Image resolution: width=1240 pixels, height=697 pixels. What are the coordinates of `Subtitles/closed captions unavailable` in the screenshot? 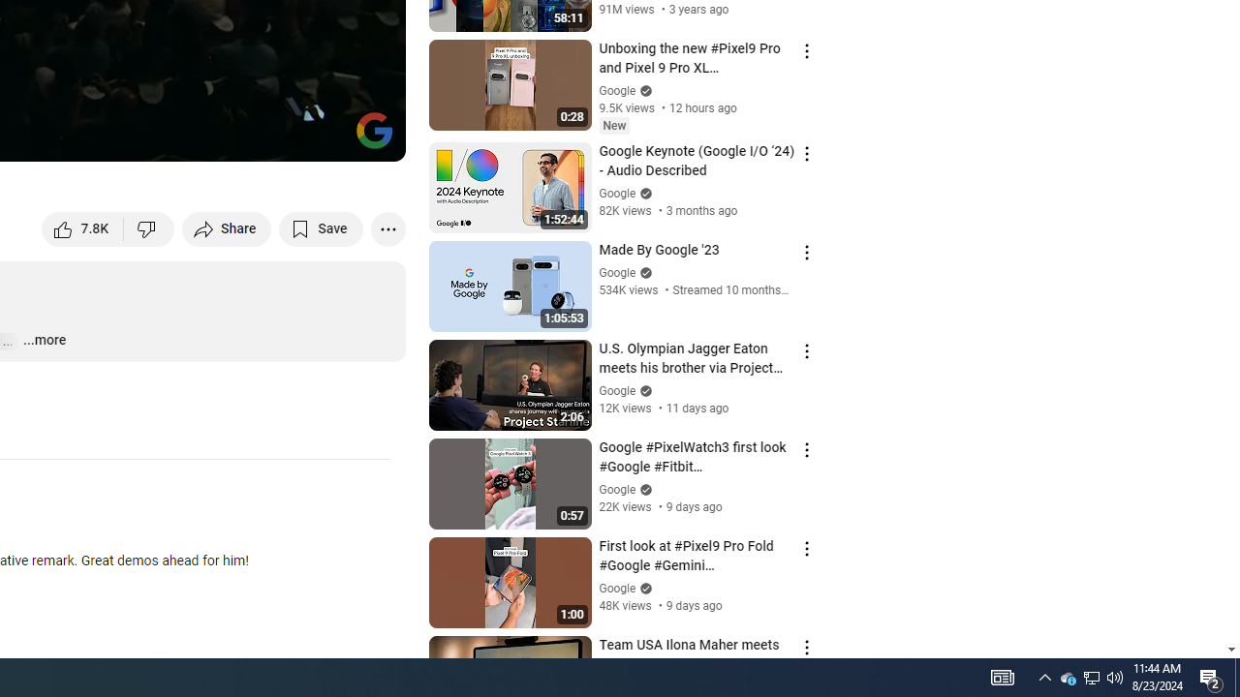 It's located at (184, 137).